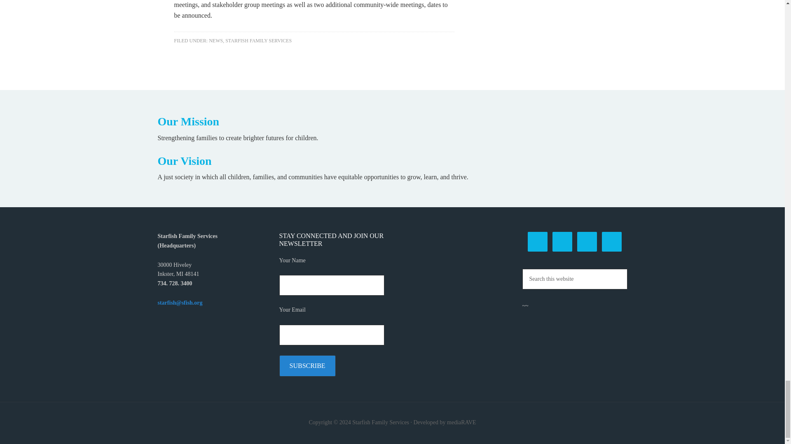 Image resolution: width=791 pixels, height=444 pixels. I want to click on mediaRAVE, so click(461, 422).